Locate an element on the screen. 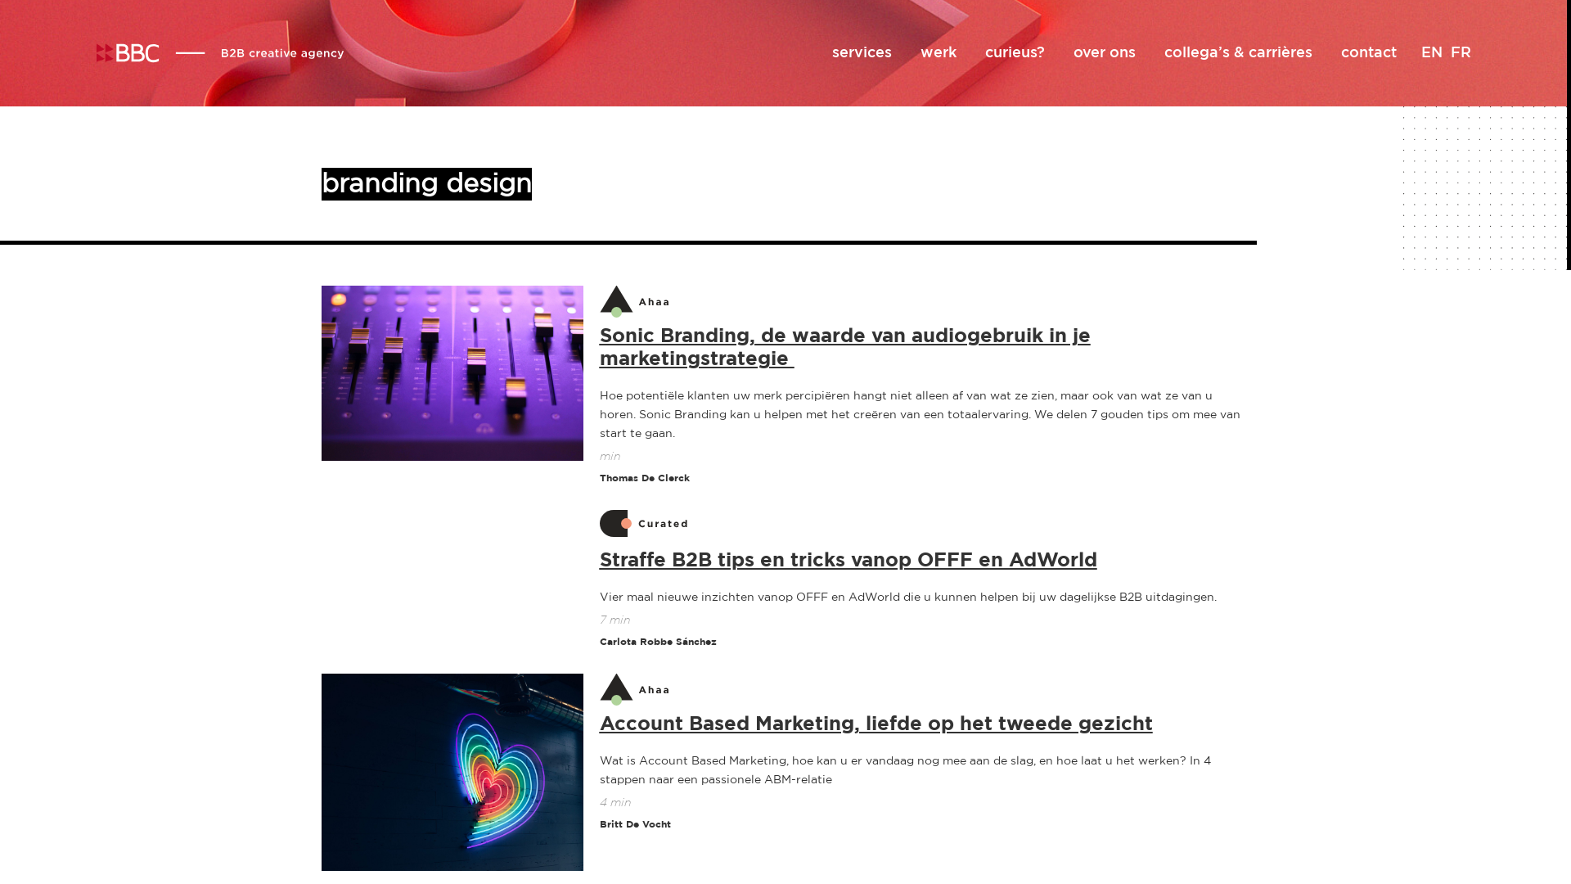 This screenshot has width=1571, height=884. services is located at coordinates (861, 53).